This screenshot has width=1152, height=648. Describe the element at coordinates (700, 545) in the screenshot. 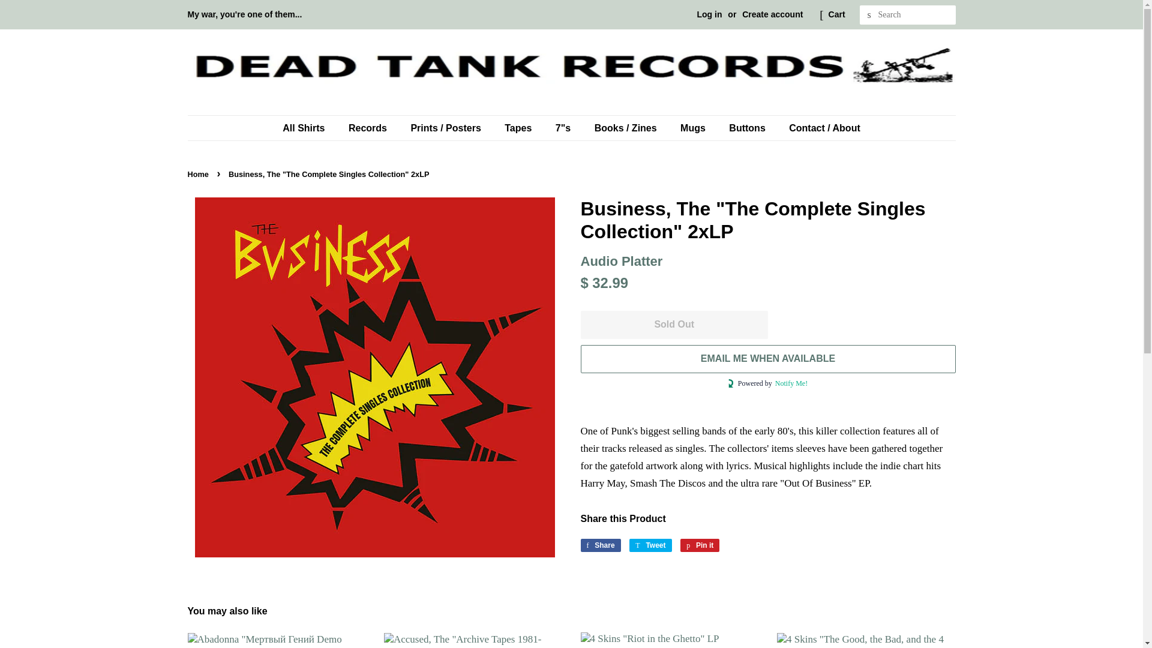

I see `Pin on Pinterest` at that location.